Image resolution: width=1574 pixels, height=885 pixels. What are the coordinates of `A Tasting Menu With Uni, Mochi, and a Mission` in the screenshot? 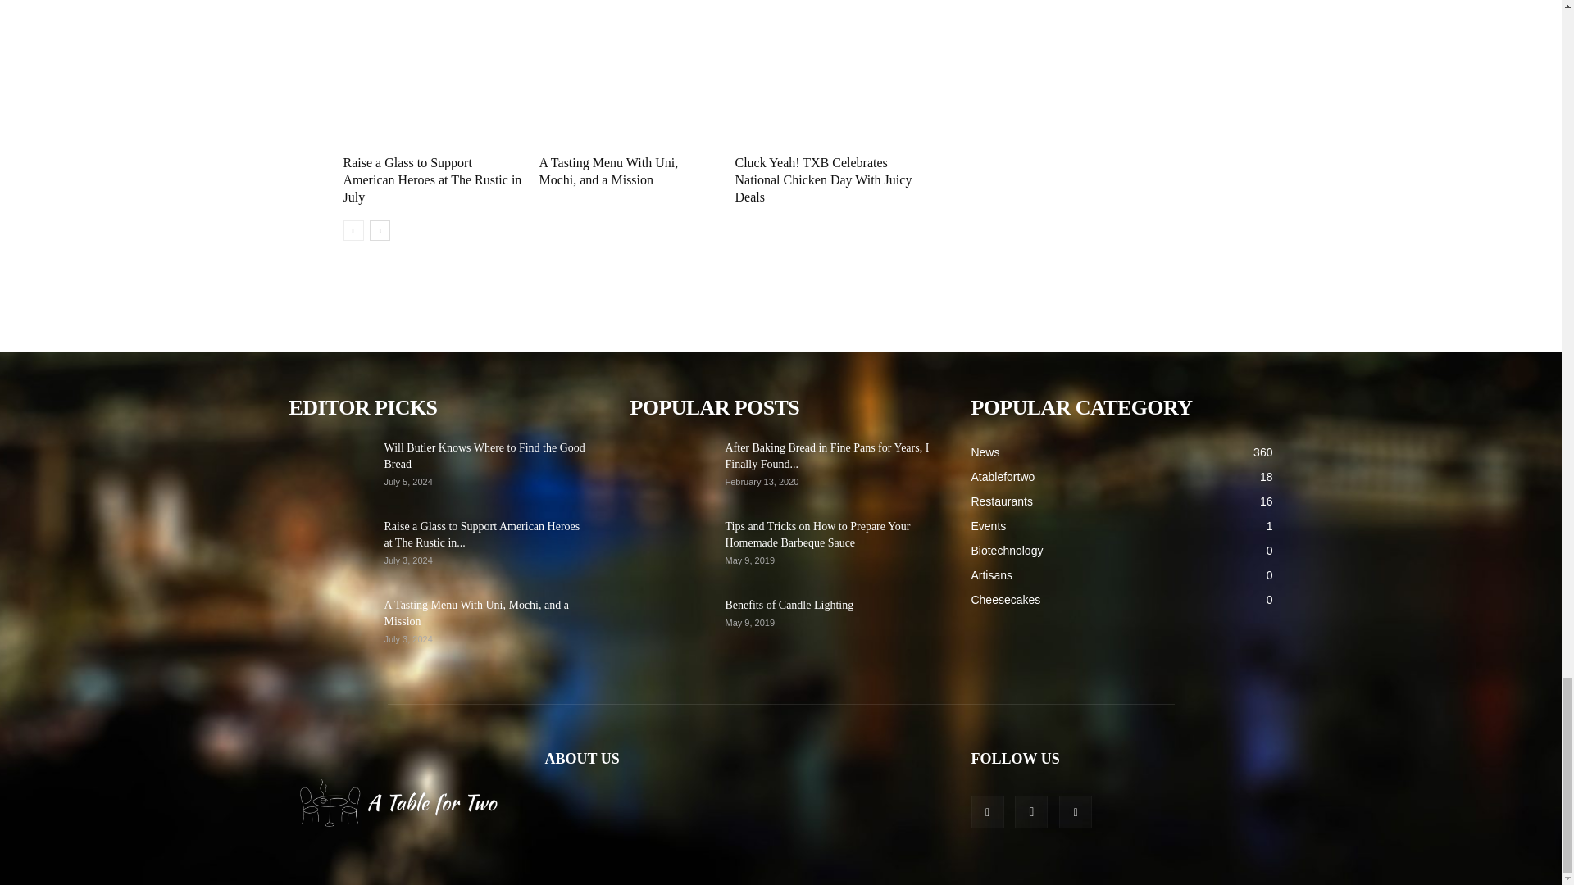 It's located at (608, 170).